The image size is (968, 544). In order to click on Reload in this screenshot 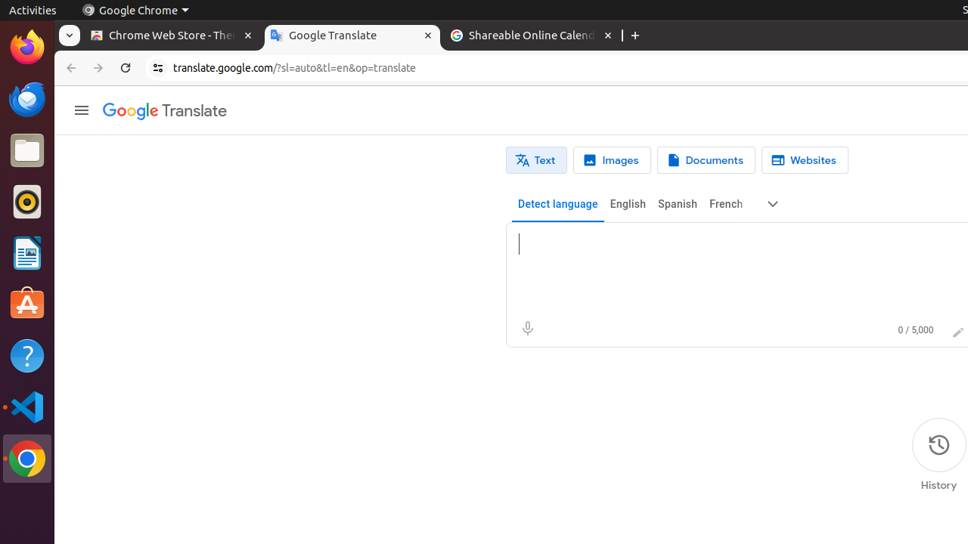, I will do `click(126, 68)`.